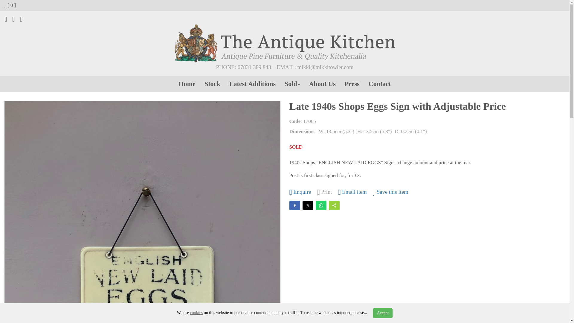 The width and height of the screenshot is (574, 323). I want to click on Save this item, so click(390, 192).